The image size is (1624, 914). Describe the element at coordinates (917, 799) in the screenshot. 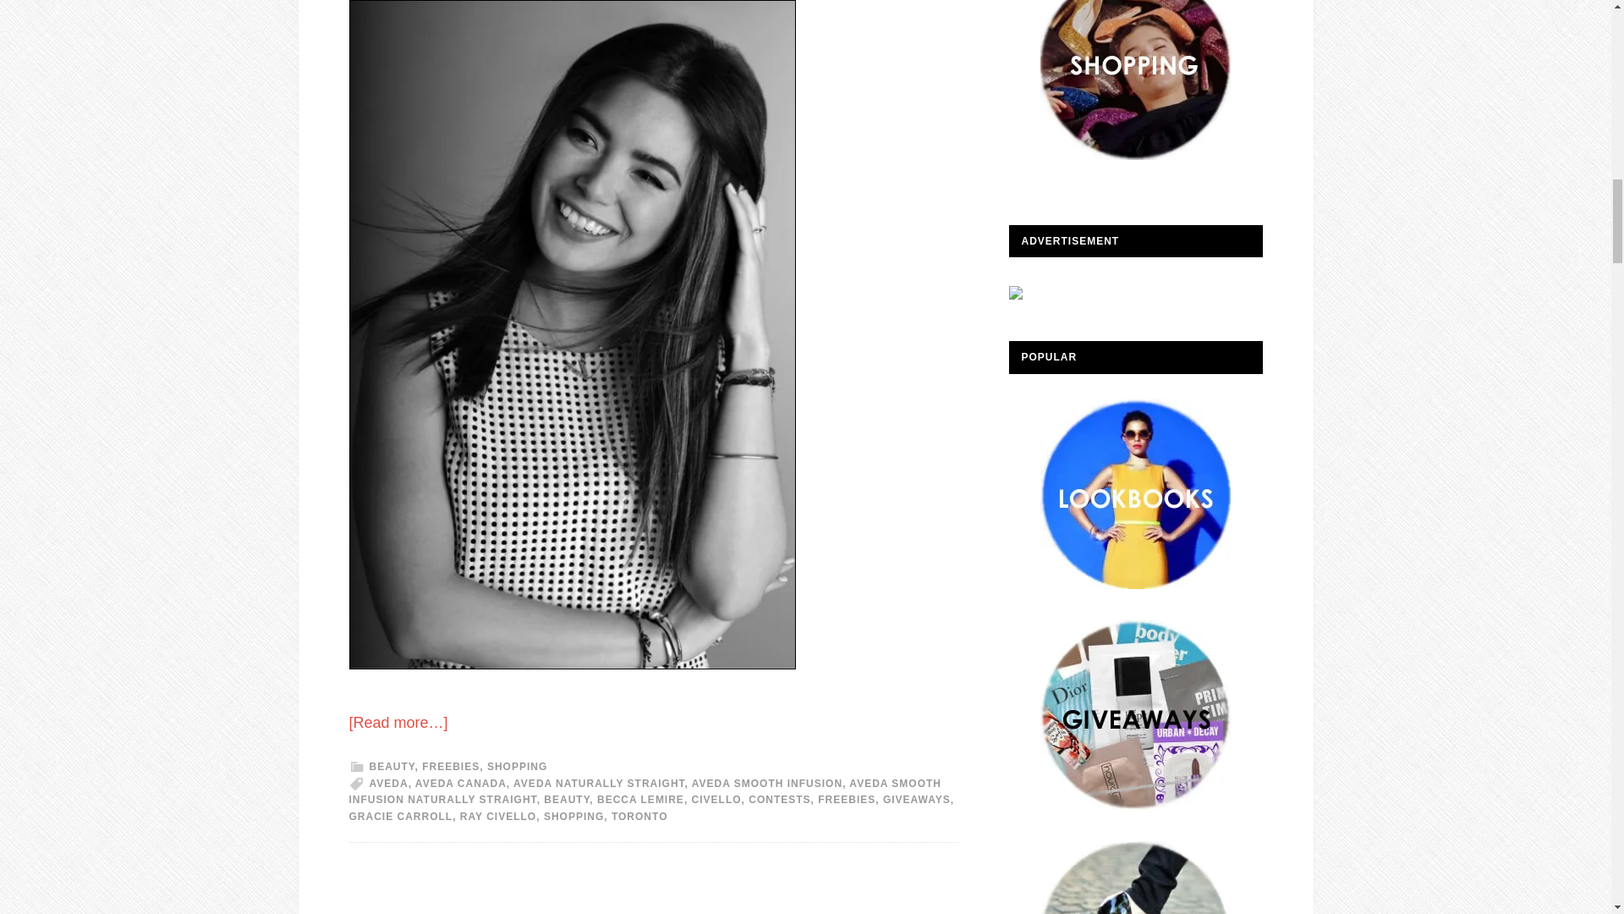

I see `GIVEAWAYS` at that location.